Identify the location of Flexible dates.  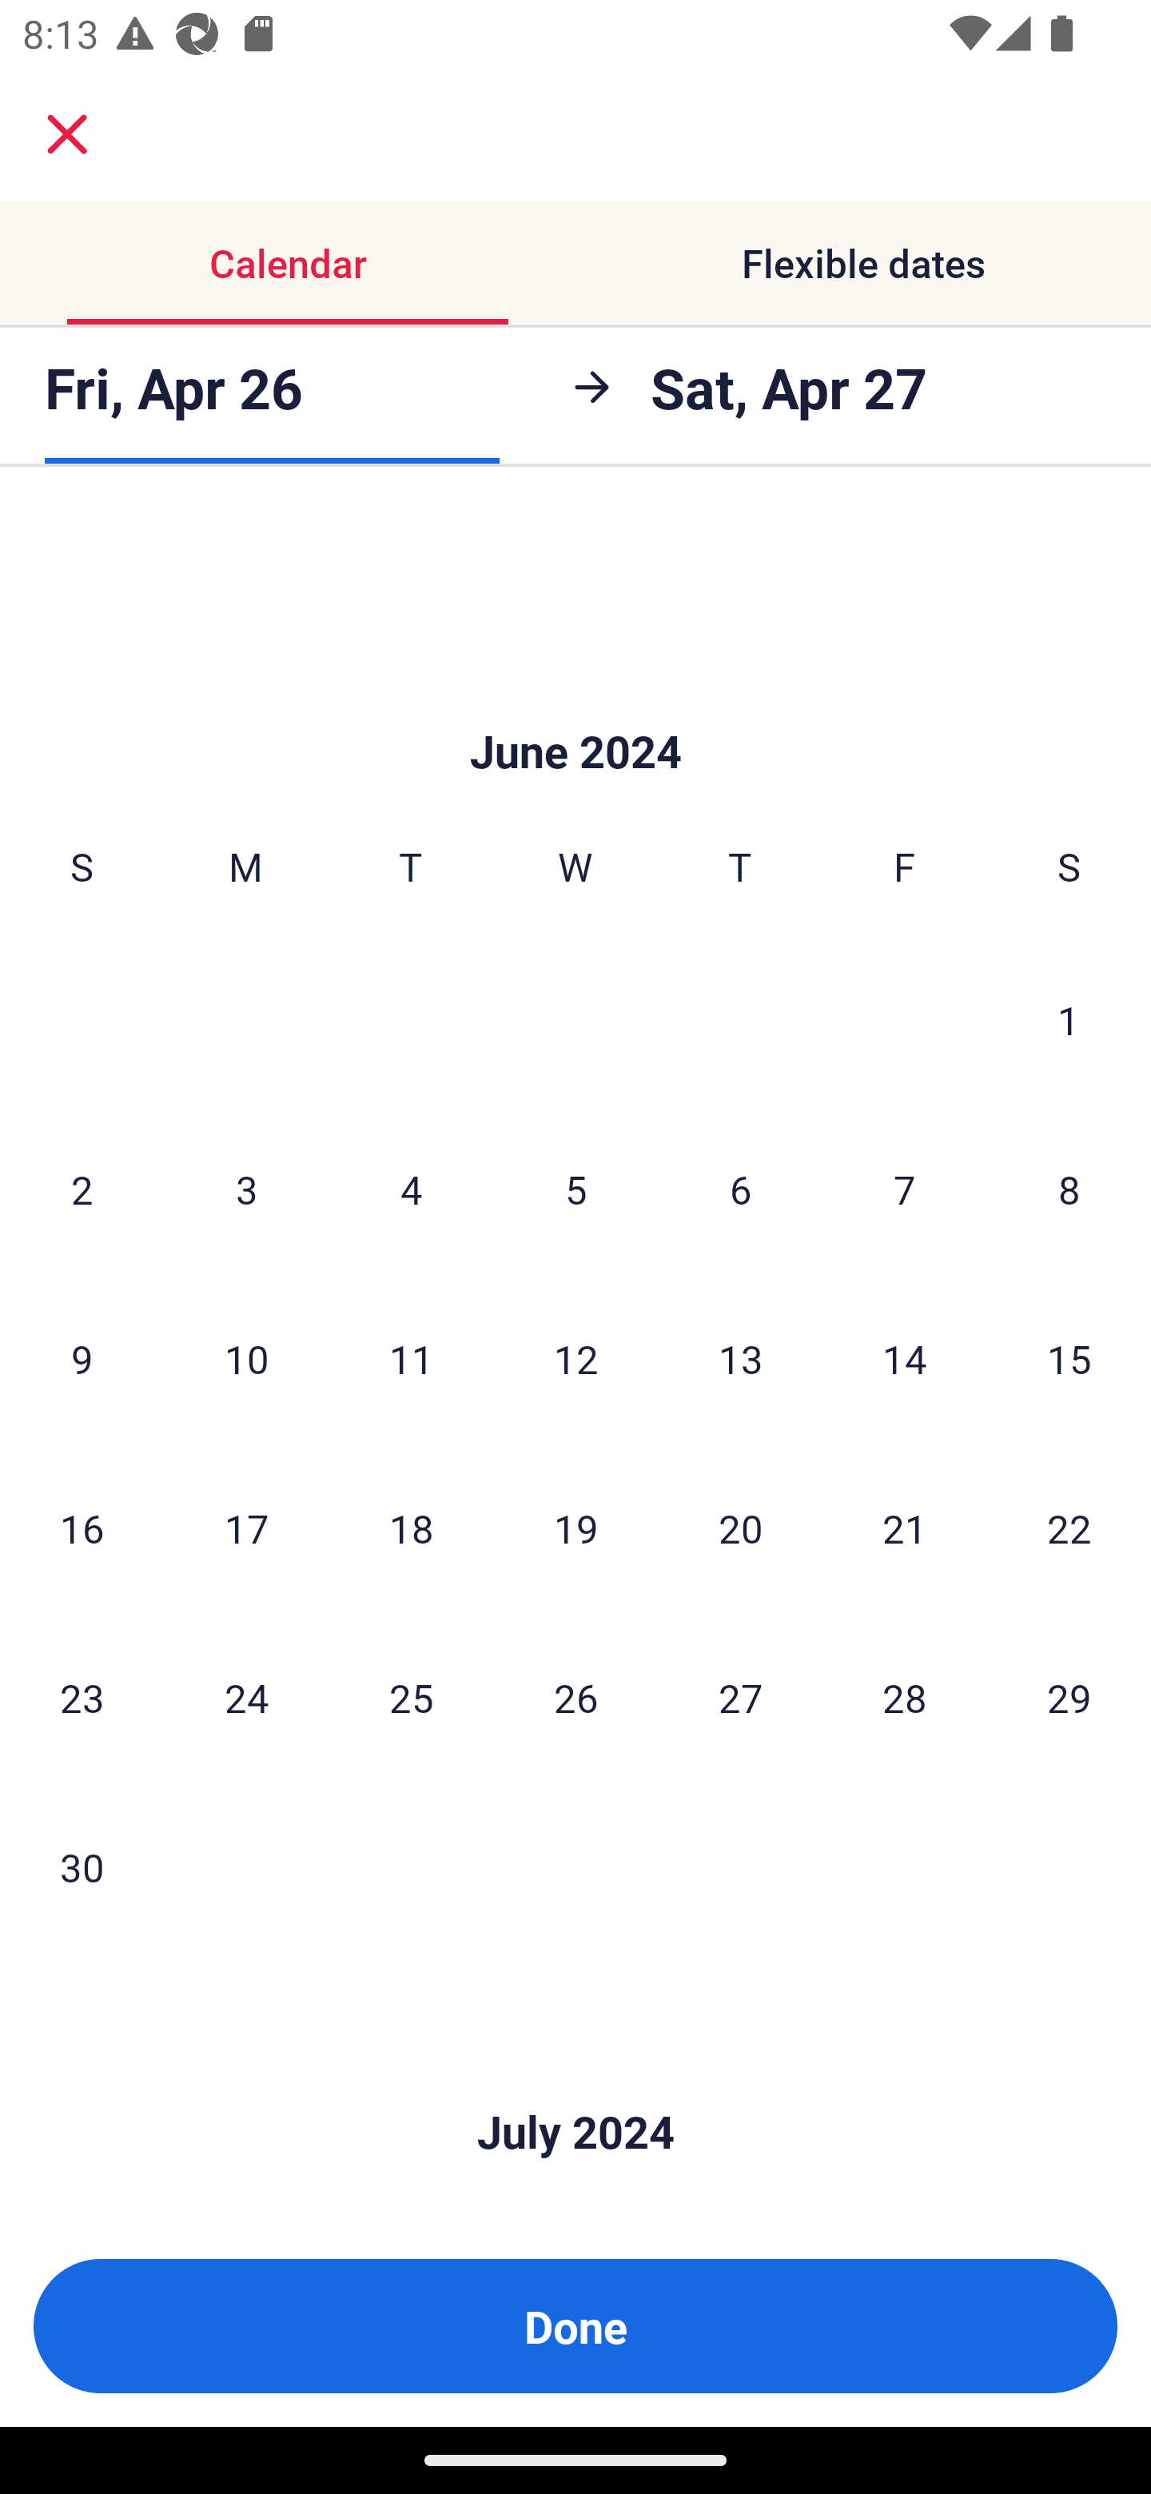
(863, 262).